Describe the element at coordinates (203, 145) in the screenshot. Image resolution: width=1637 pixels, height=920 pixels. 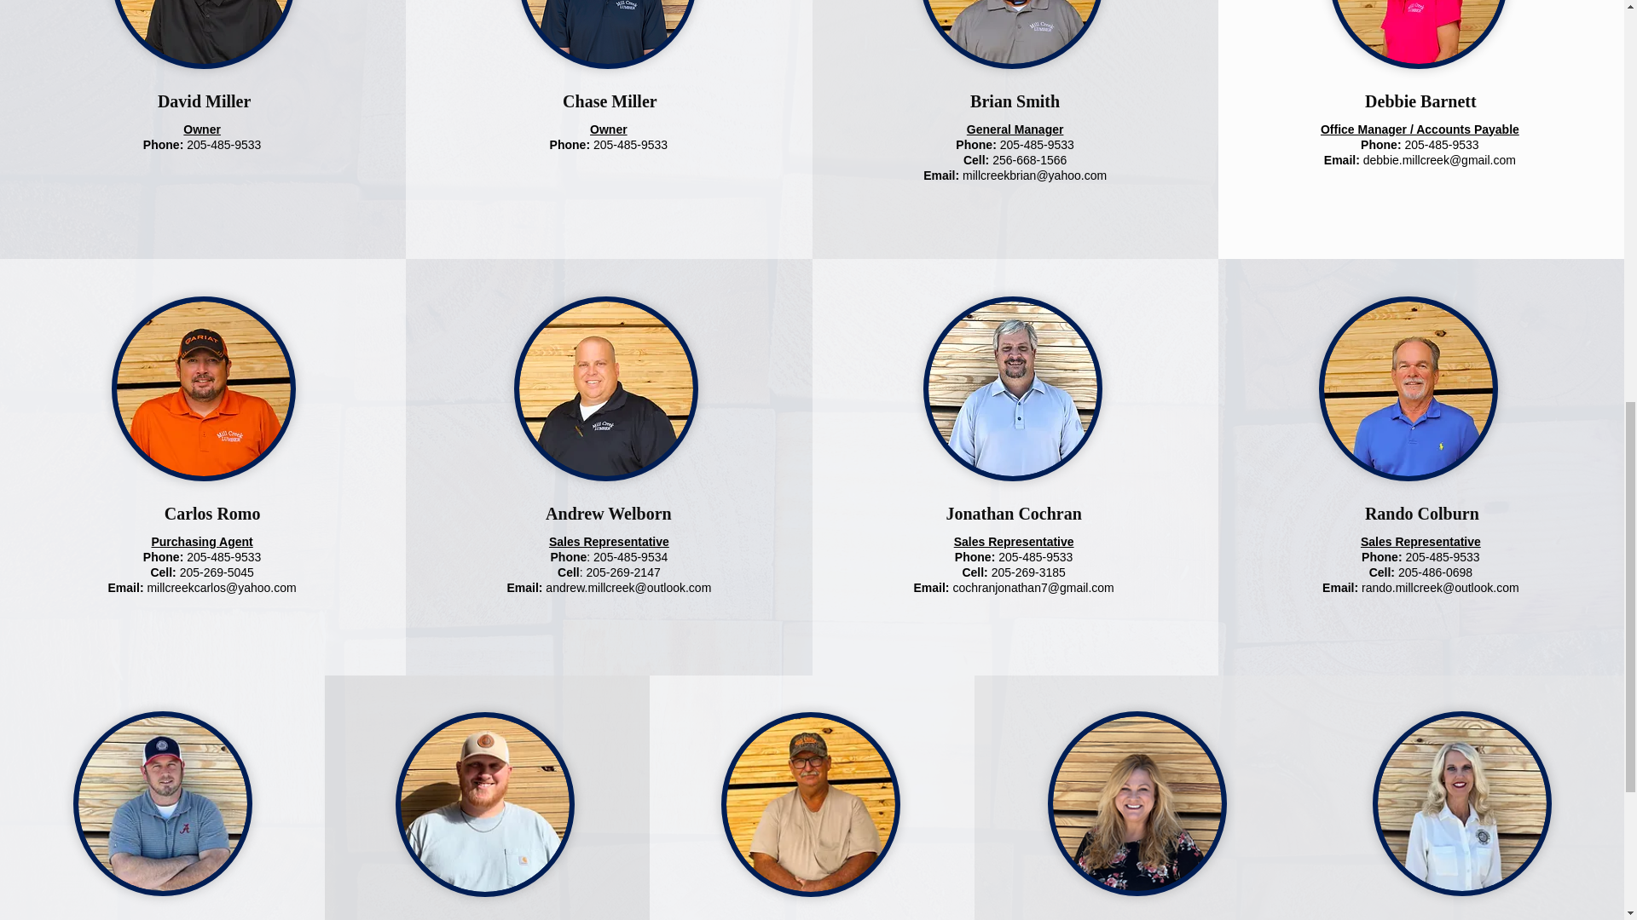
I see `Phone: 205-485-9533` at that location.